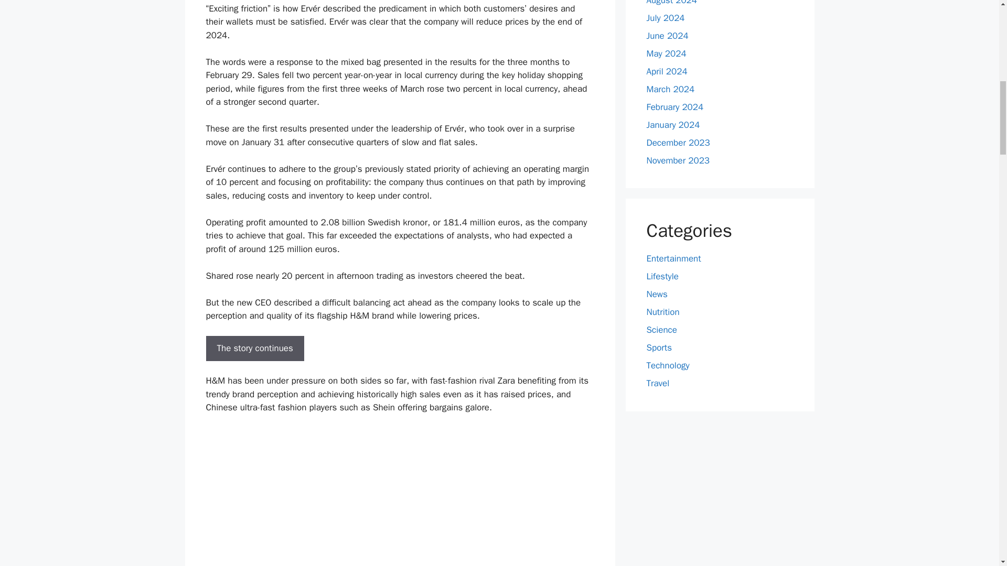 The width and height of the screenshot is (1007, 566). I want to click on August 2024, so click(671, 3).